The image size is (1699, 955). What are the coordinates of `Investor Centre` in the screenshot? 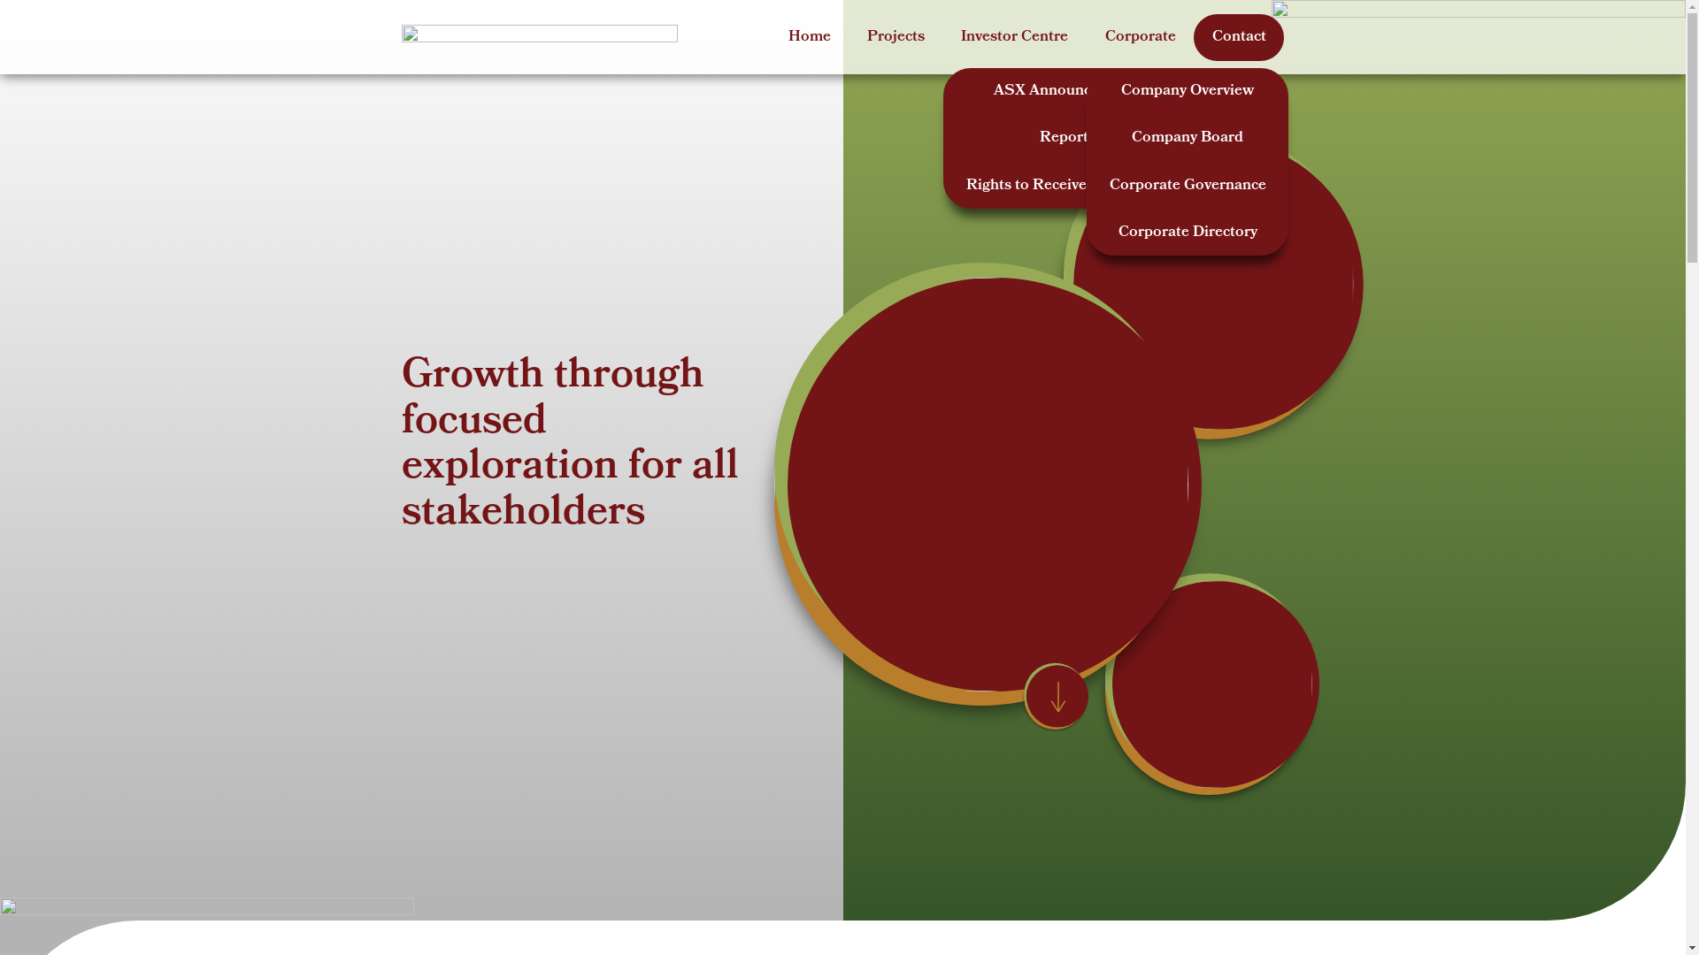 It's located at (1015, 37).